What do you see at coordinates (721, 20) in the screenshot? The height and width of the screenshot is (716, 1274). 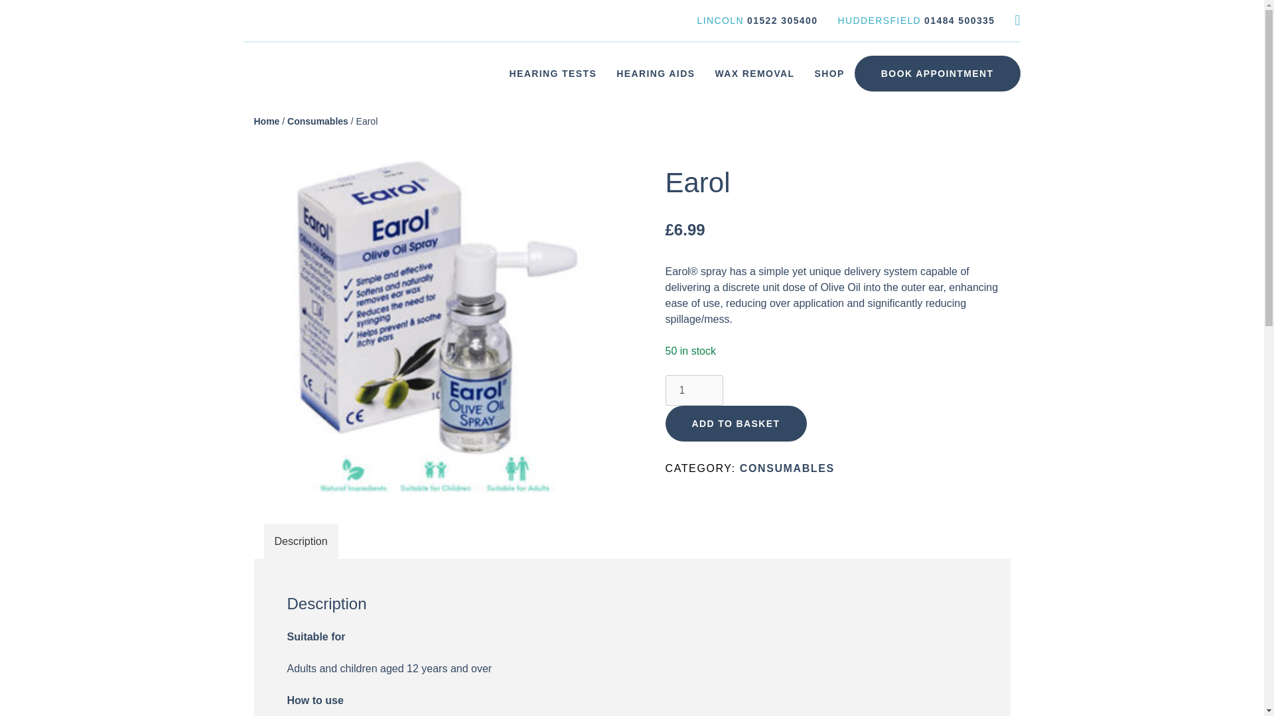 I see `LINCOLN` at bounding box center [721, 20].